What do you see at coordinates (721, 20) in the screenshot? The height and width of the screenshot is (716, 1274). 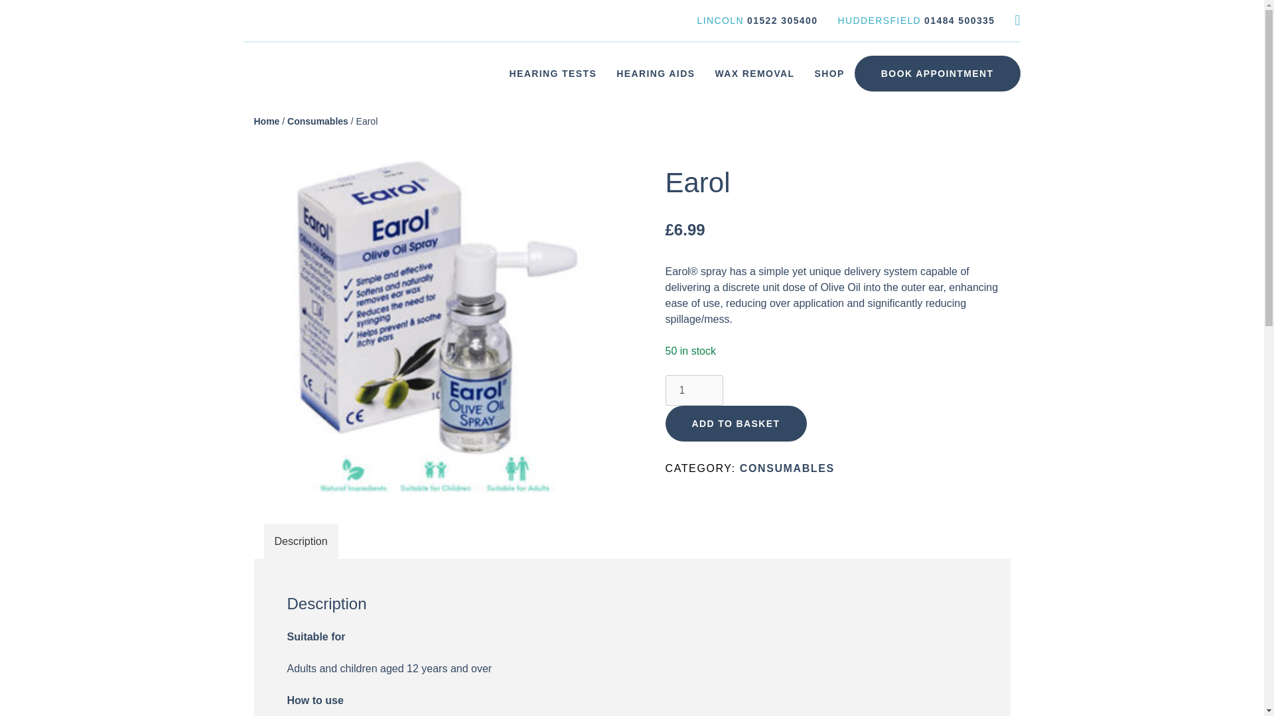 I see `LINCOLN` at bounding box center [721, 20].